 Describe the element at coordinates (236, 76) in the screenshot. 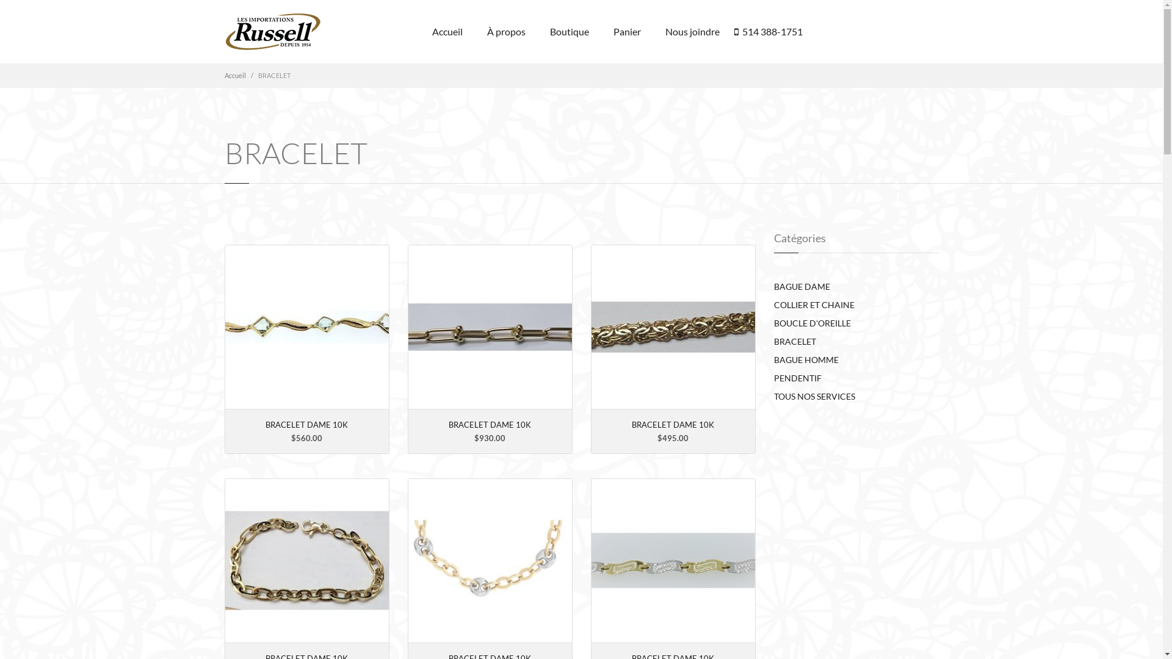

I see `Accueil` at that location.